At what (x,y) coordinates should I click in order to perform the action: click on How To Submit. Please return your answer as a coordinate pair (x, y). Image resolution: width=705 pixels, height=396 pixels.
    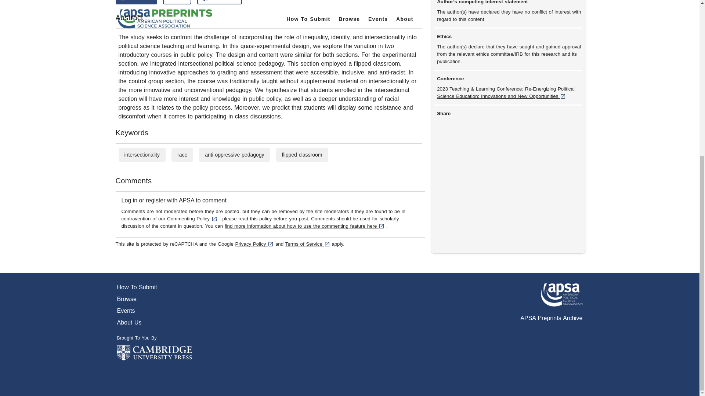
    Looking at the image, I should click on (154, 287).